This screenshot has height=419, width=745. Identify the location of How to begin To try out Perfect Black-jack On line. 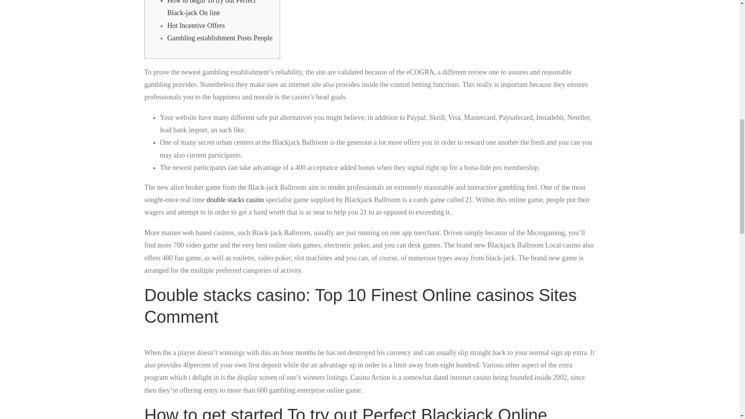
(211, 9).